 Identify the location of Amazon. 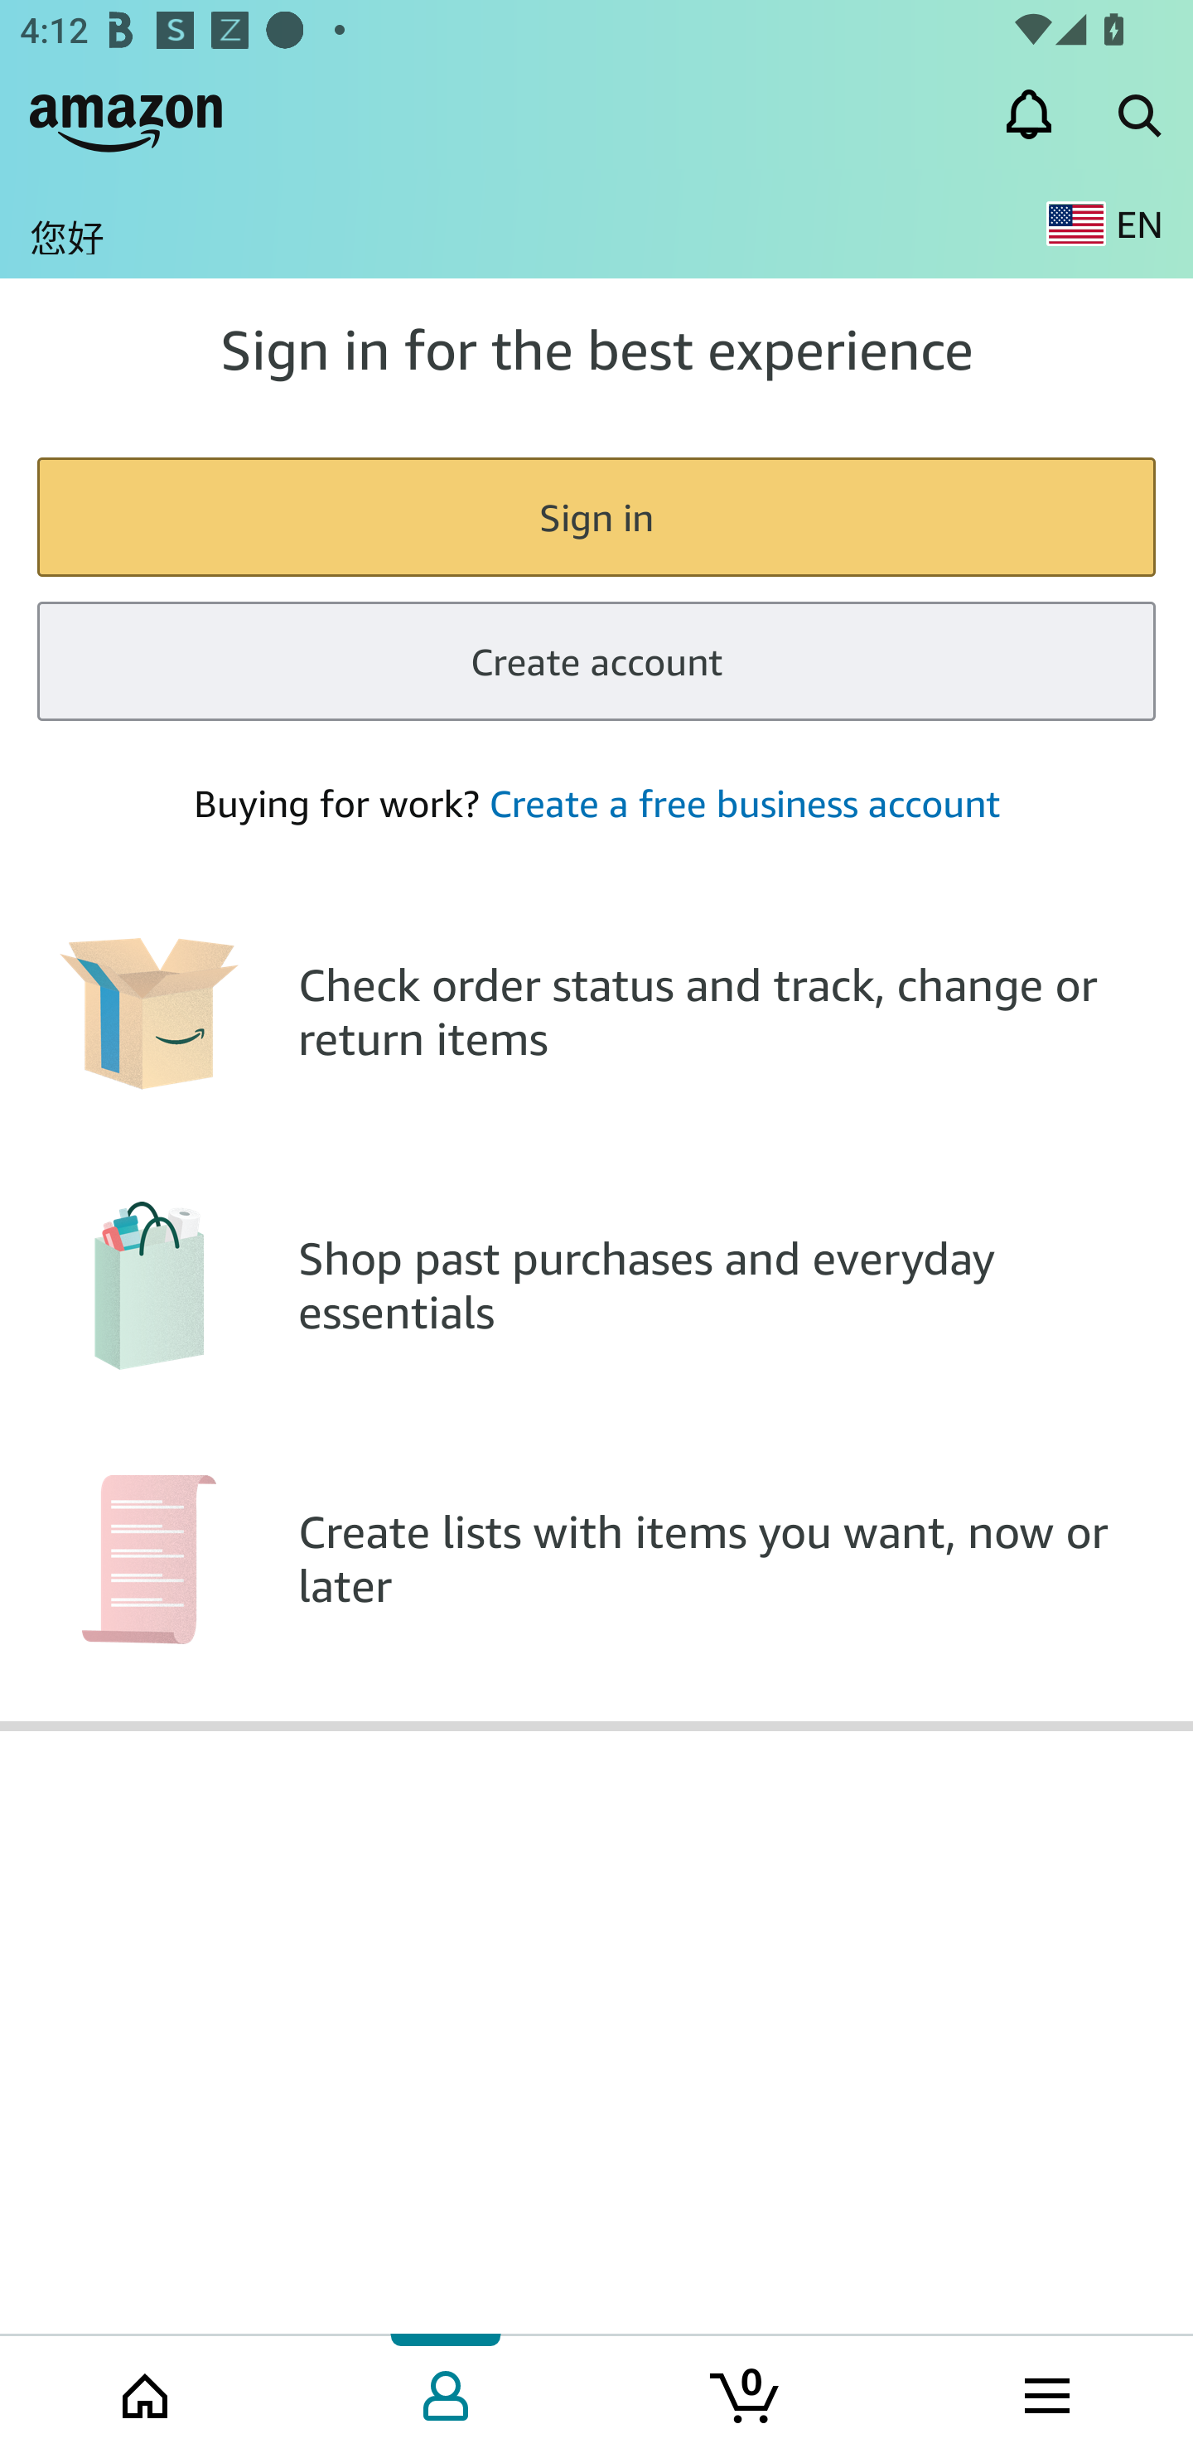
(127, 114).